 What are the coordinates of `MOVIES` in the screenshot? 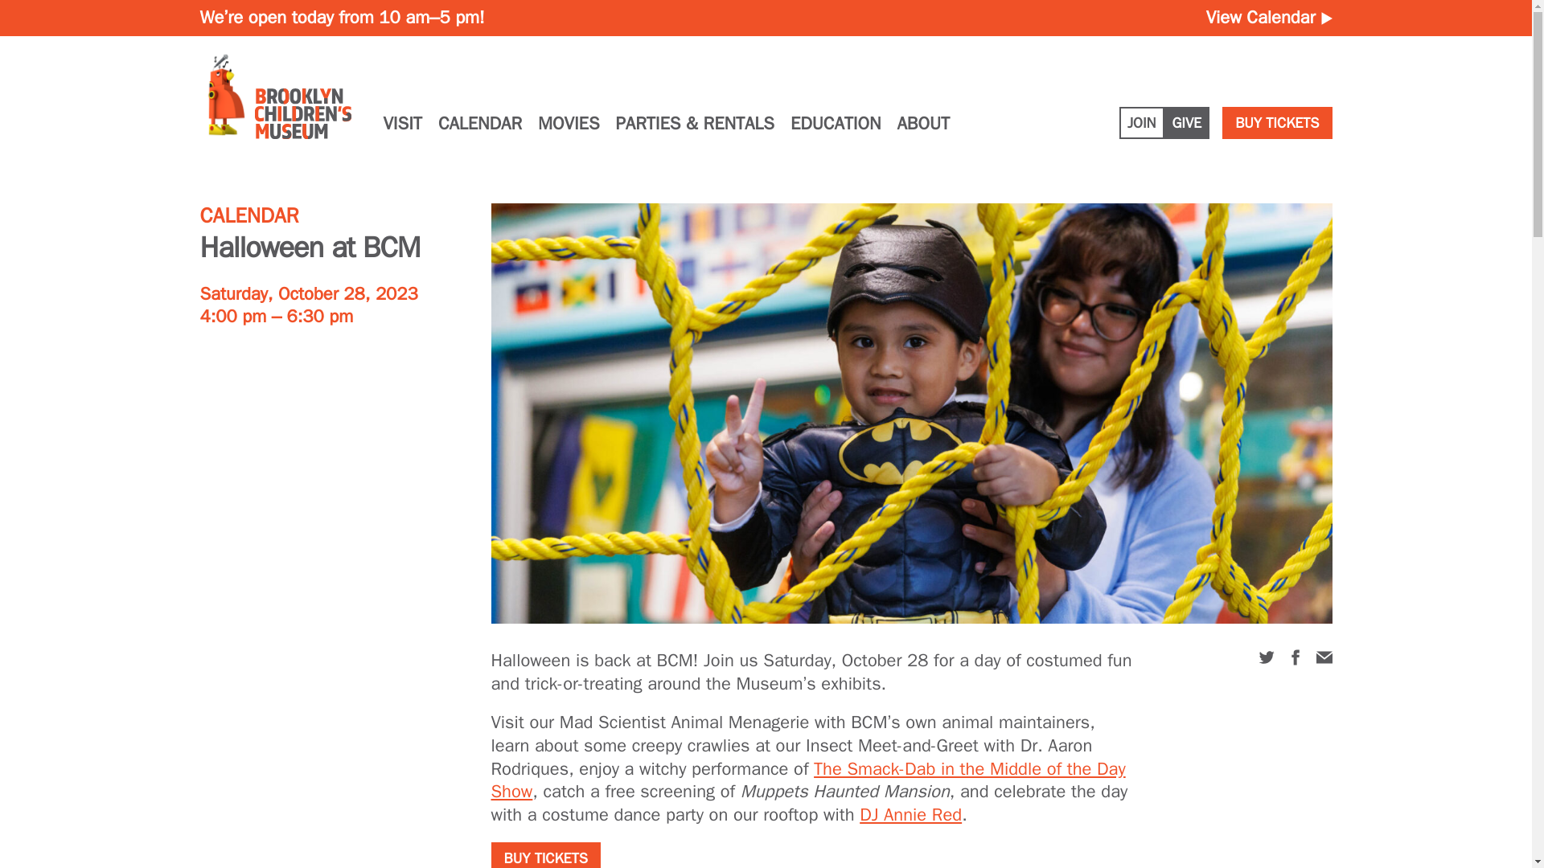 It's located at (568, 122).